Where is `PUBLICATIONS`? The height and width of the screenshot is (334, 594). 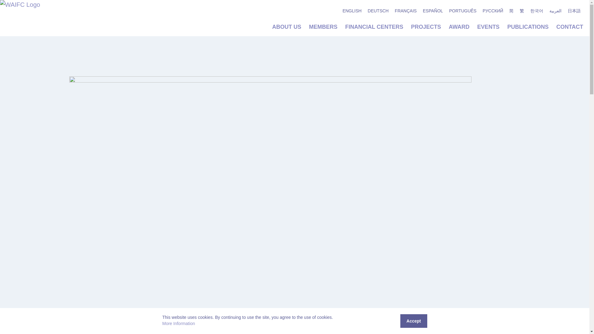 PUBLICATIONS is located at coordinates (528, 27).